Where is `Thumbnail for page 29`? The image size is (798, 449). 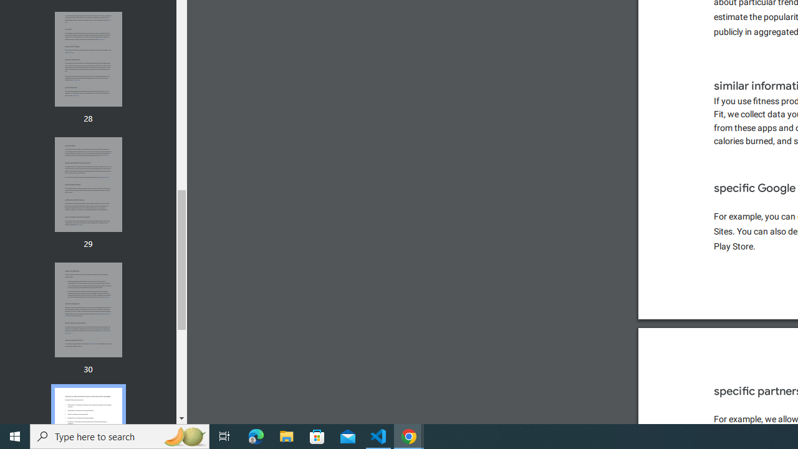 Thumbnail for page 29 is located at coordinates (88, 185).